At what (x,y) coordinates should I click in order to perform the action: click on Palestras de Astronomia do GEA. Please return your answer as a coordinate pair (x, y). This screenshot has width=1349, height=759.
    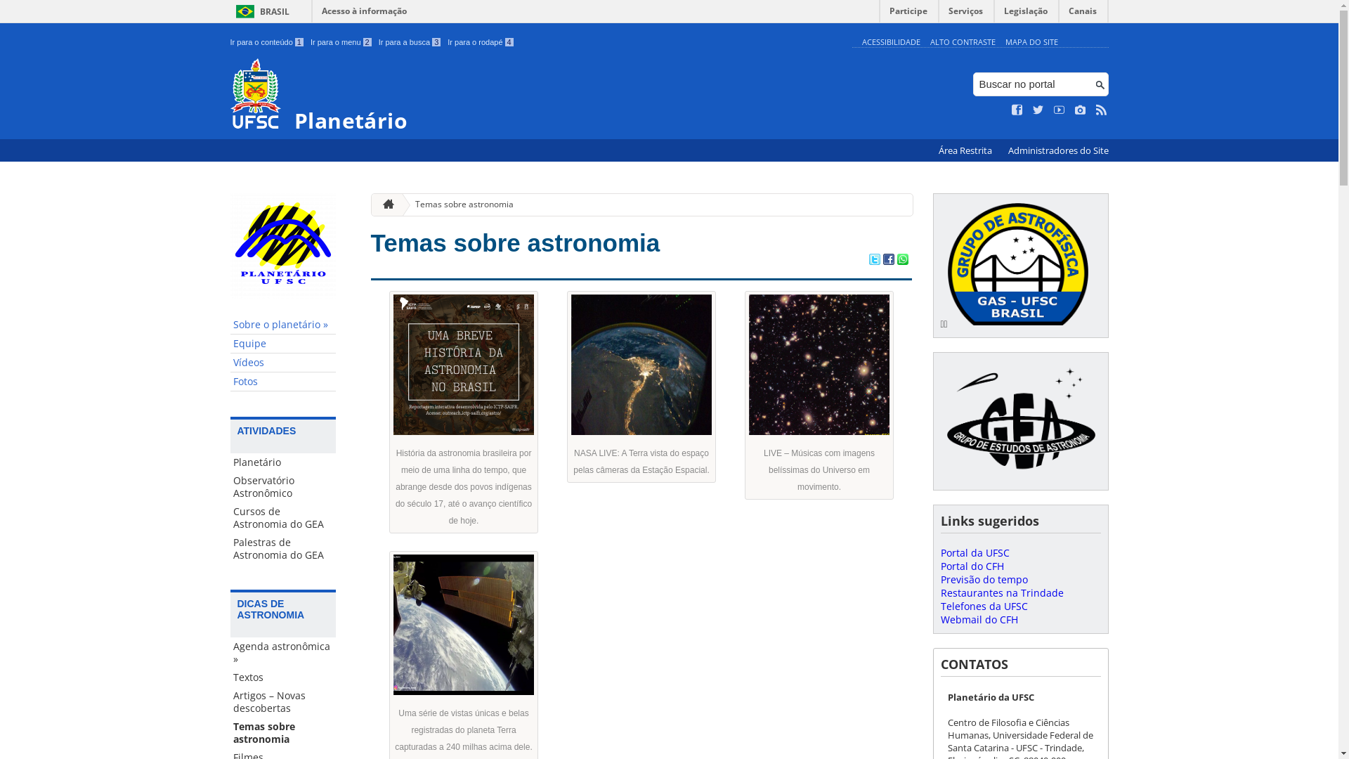
    Looking at the image, I should click on (283, 548).